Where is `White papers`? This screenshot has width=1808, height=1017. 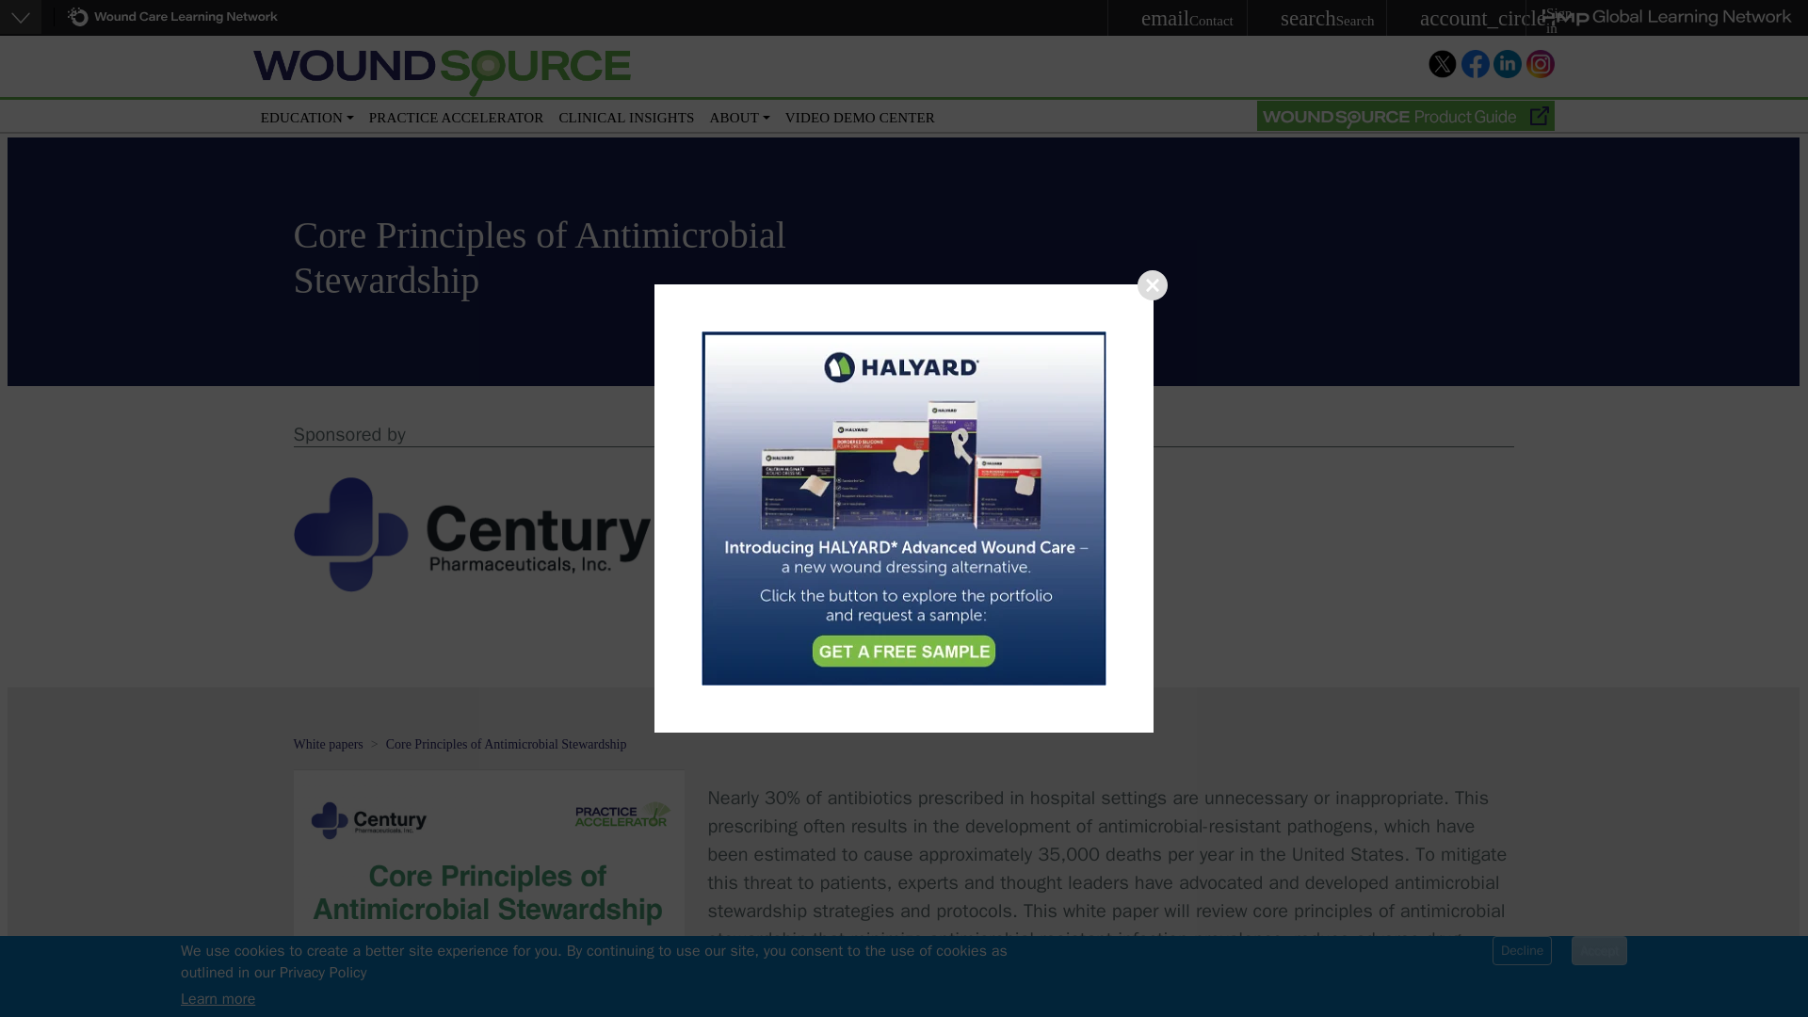
White papers is located at coordinates (1177, 17).